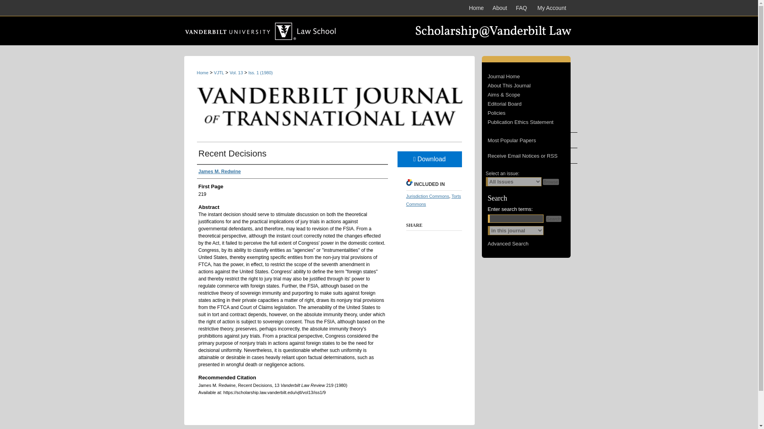  I want to click on Torts Commons, so click(433, 200).